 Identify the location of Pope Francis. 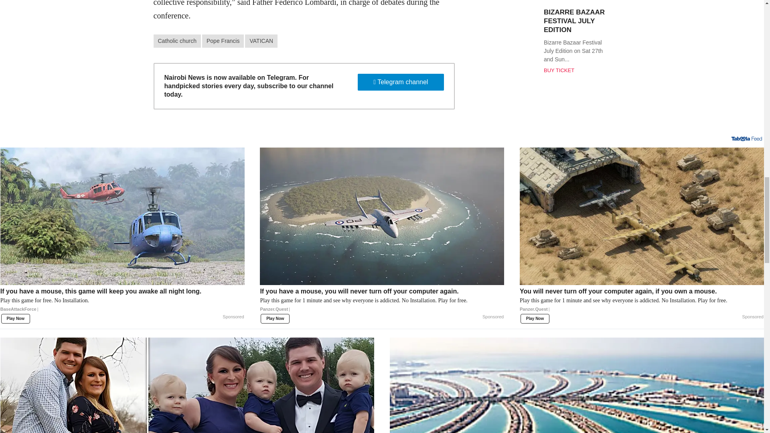
(223, 41).